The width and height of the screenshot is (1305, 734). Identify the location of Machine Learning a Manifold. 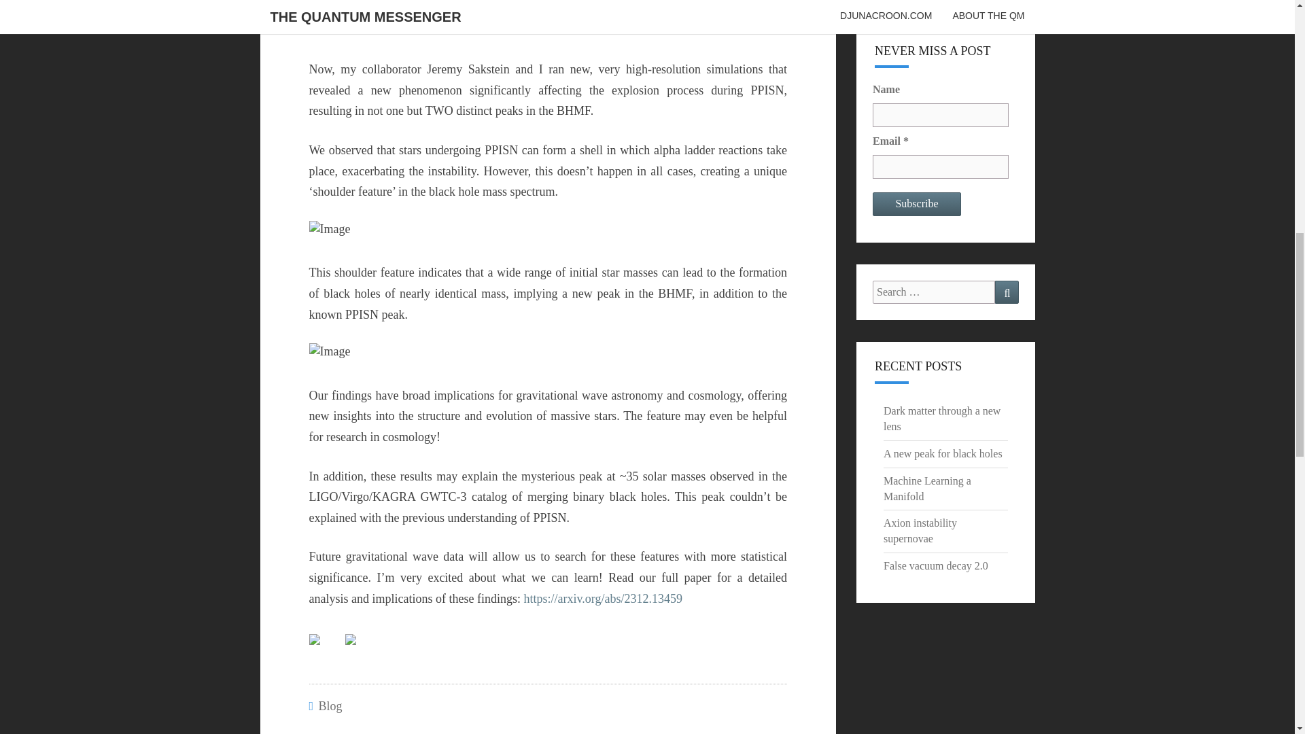
(927, 488).